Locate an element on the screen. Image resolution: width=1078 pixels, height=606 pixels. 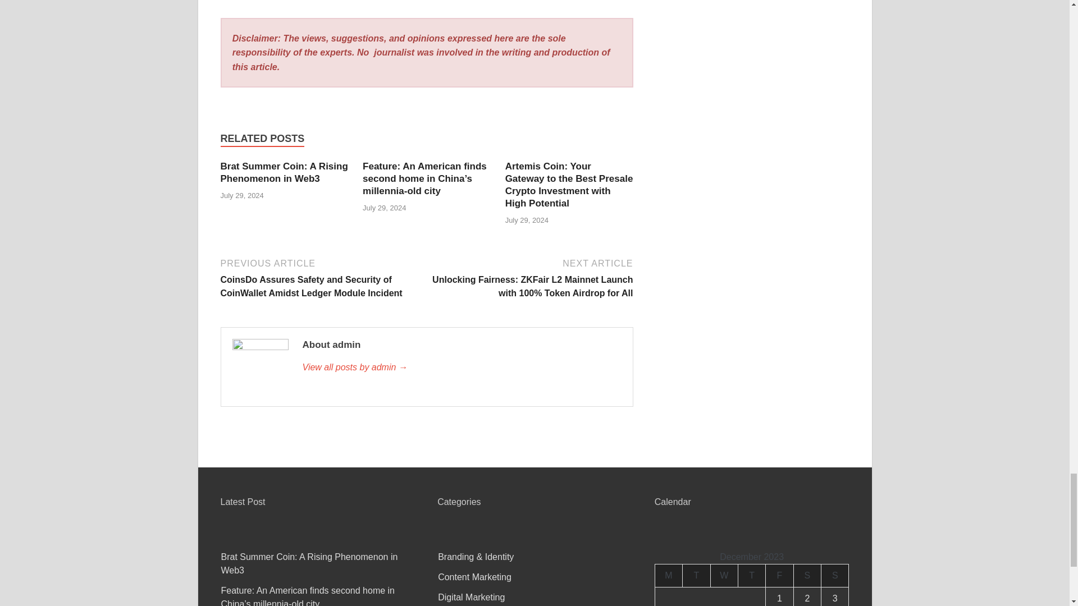
Monday is located at coordinates (668, 576).